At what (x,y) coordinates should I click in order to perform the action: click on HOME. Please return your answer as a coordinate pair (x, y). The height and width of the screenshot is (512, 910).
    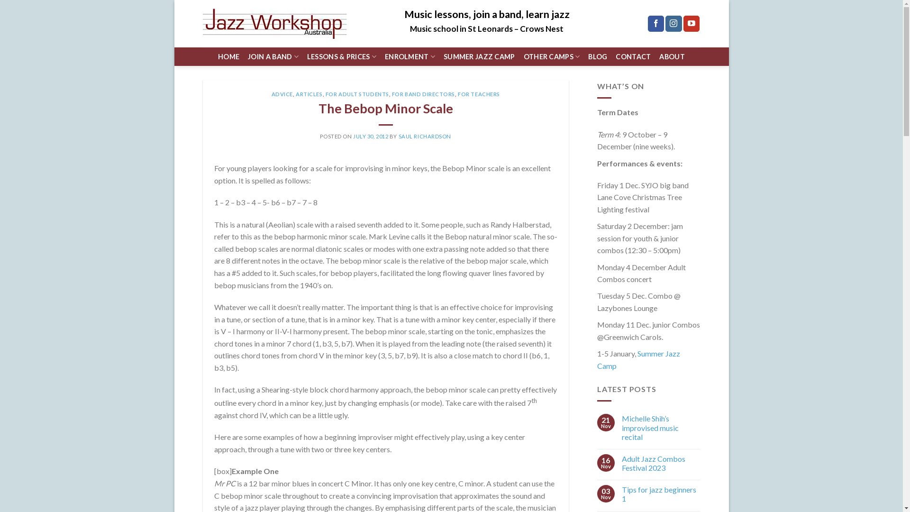
    Looking at the image, I should click on (228, 57).